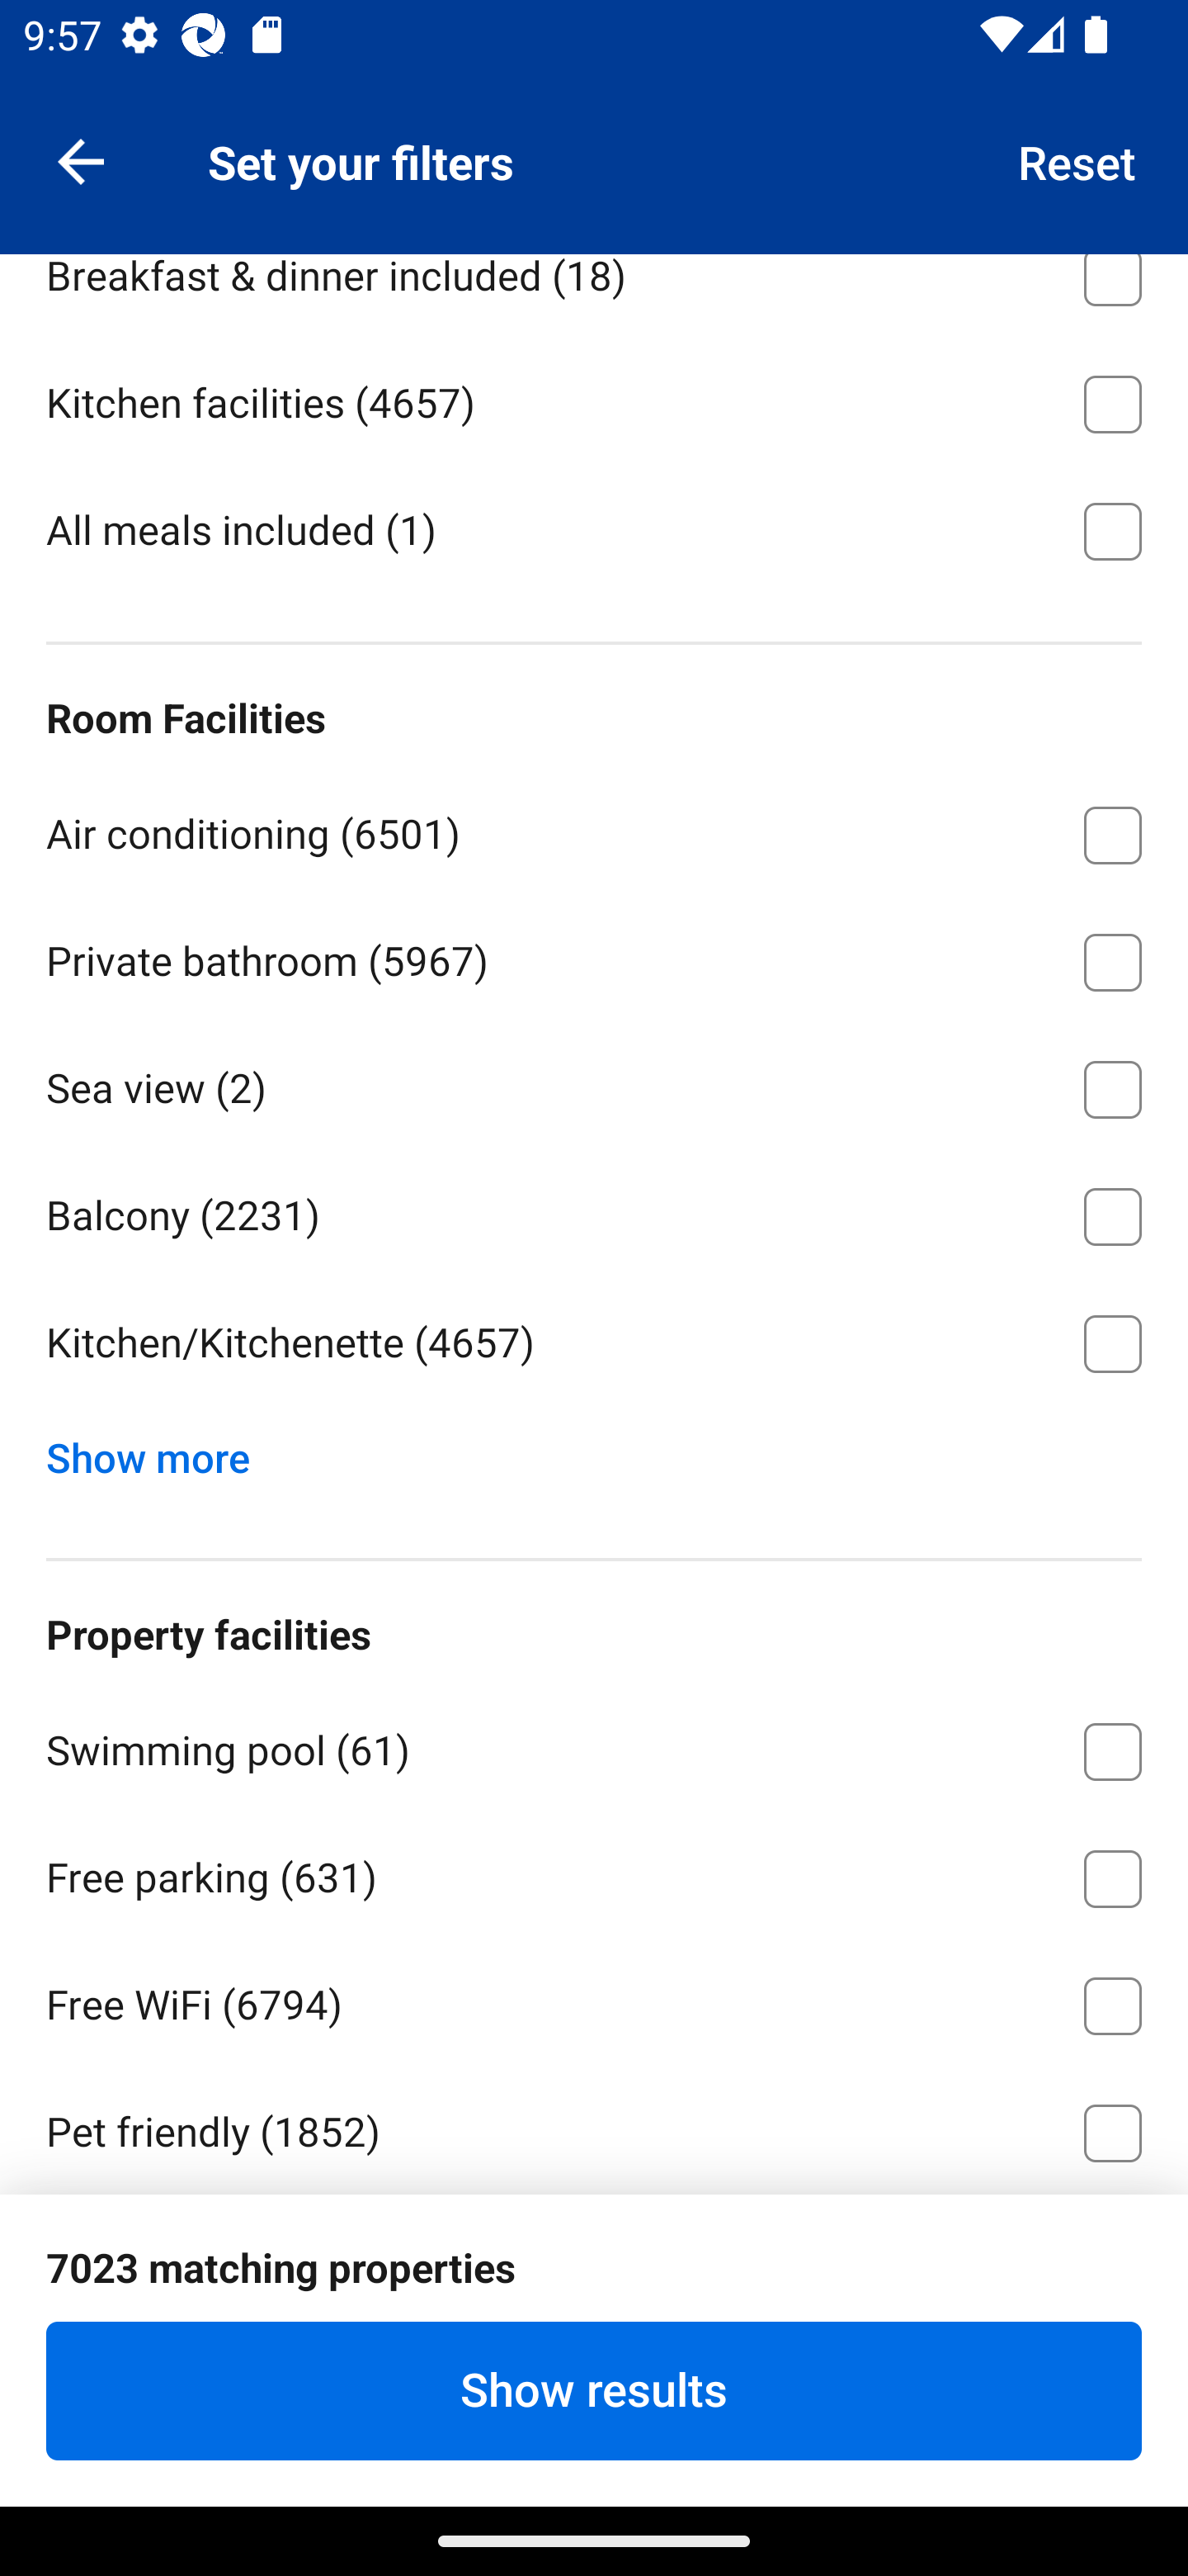 This screenshot has width=1188, height=2576. Describe the element at coordinates (1077, 160) in the screenshot. I see `Reset` at that location.